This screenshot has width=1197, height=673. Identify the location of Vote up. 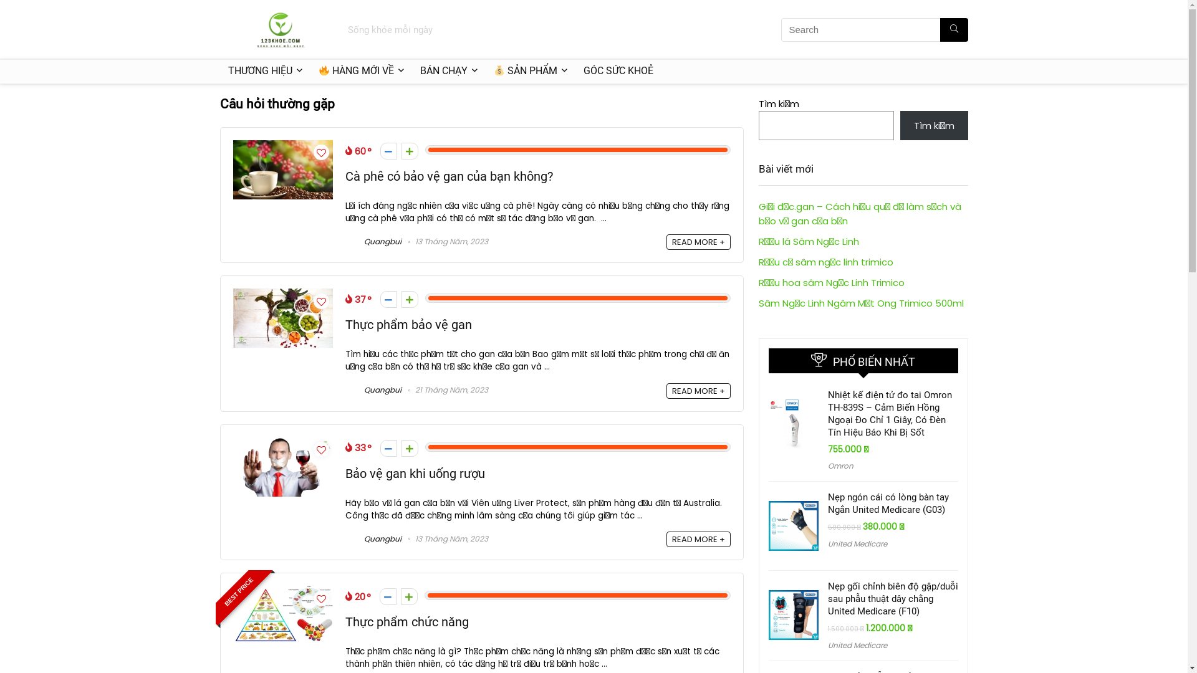
(410, 299).